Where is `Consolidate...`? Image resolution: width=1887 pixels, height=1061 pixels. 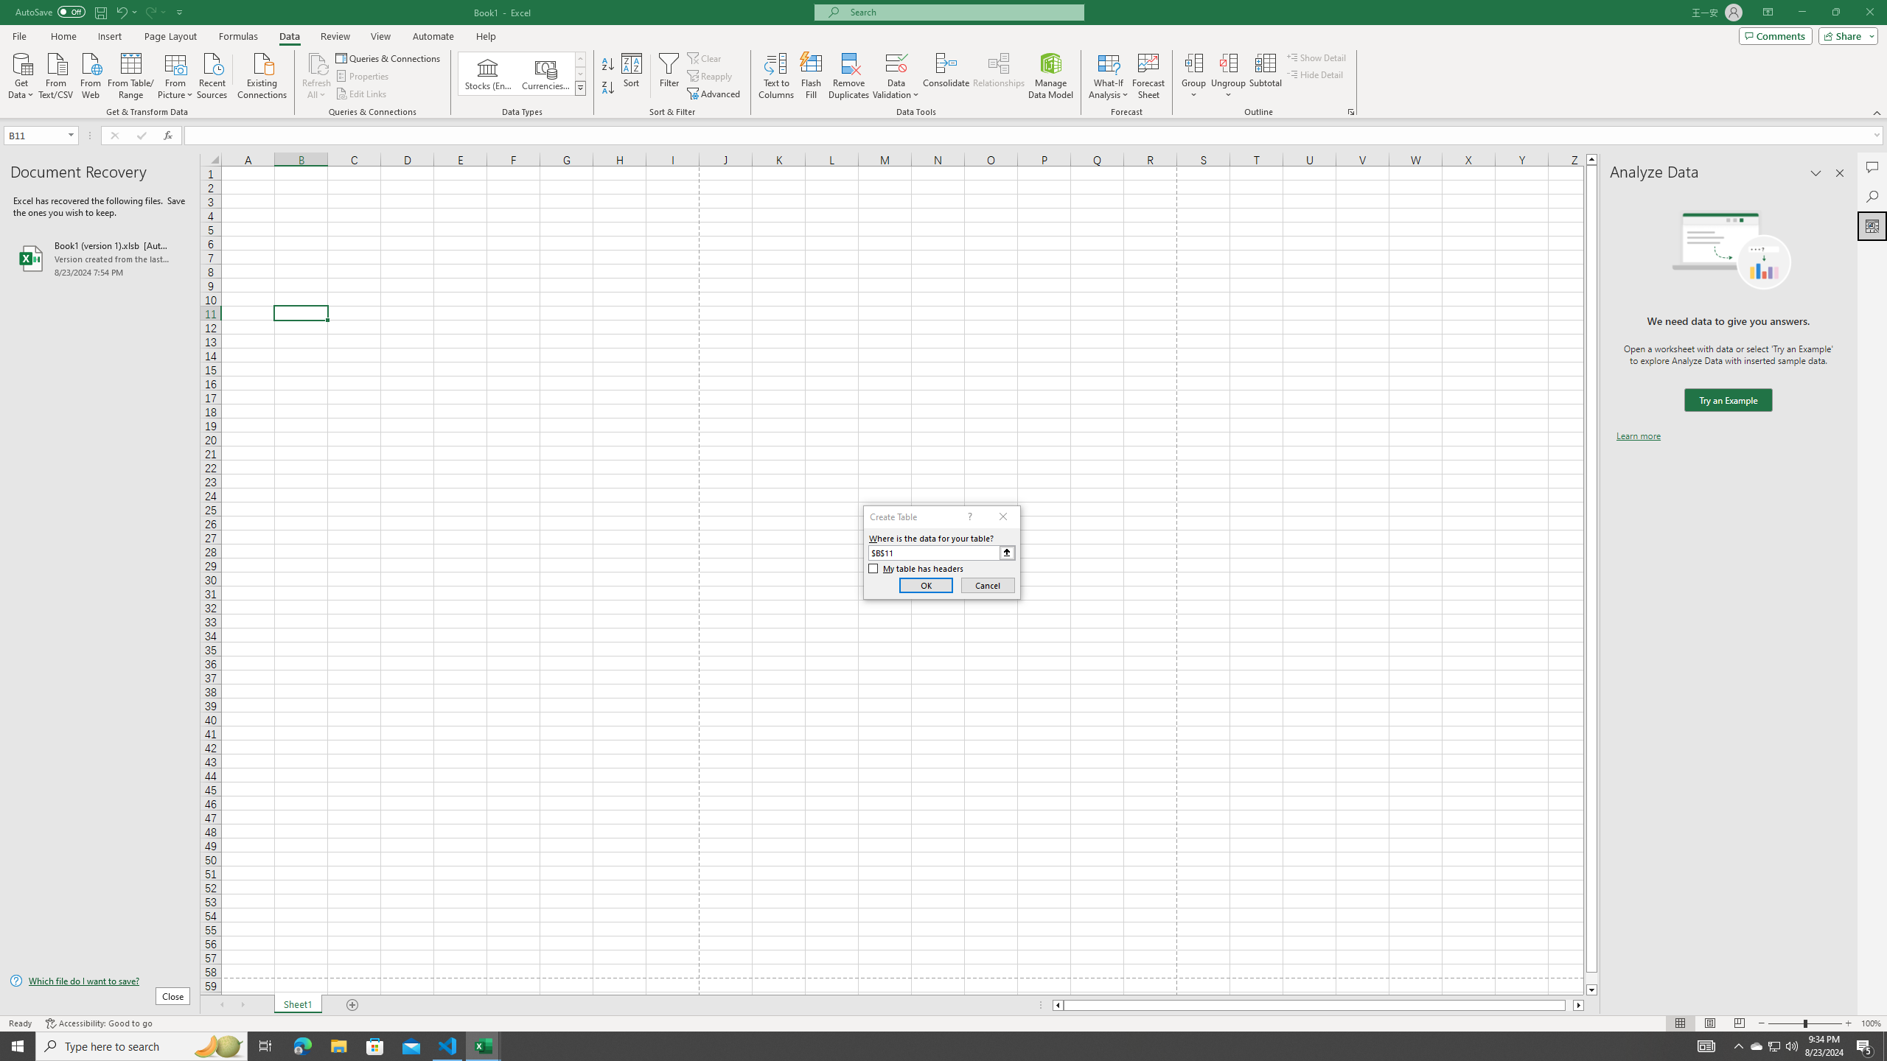 Consolidate... is located at coordinates (946, 76).